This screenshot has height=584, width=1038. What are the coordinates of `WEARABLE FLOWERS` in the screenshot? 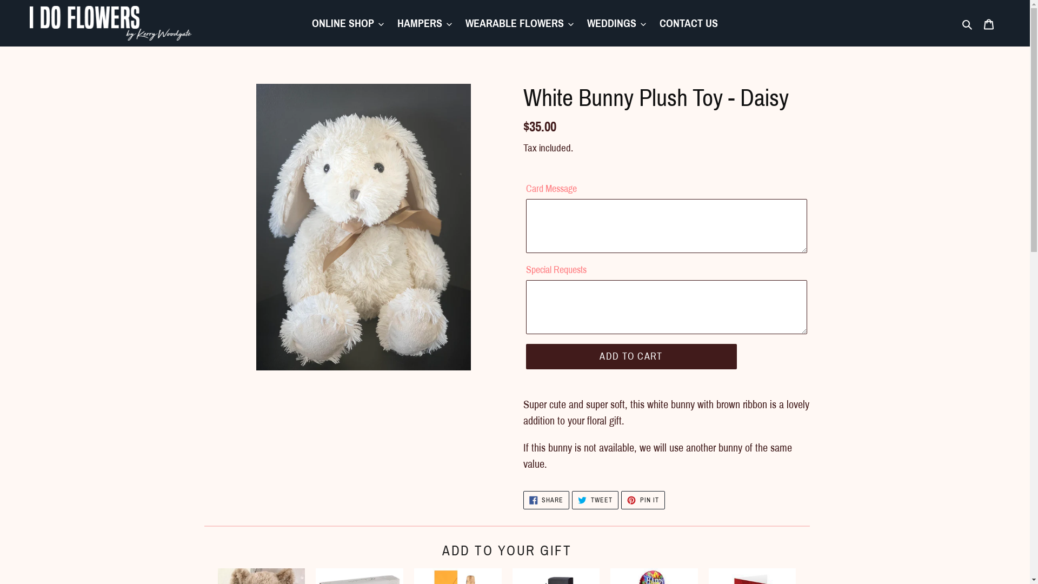 It's located at (520, 23).